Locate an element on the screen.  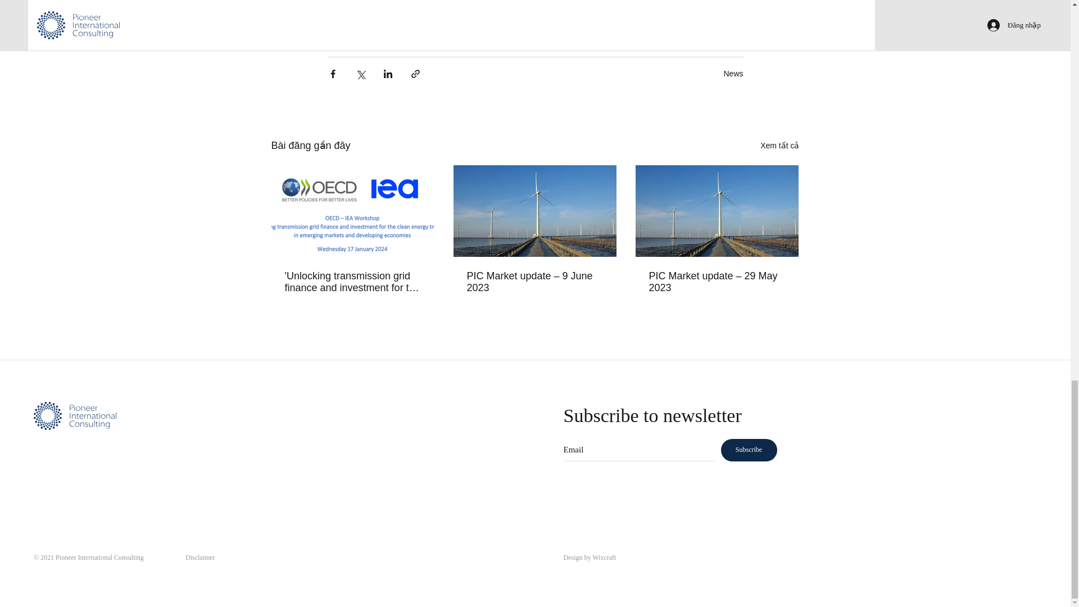
News is located at coordinates (733, 74).